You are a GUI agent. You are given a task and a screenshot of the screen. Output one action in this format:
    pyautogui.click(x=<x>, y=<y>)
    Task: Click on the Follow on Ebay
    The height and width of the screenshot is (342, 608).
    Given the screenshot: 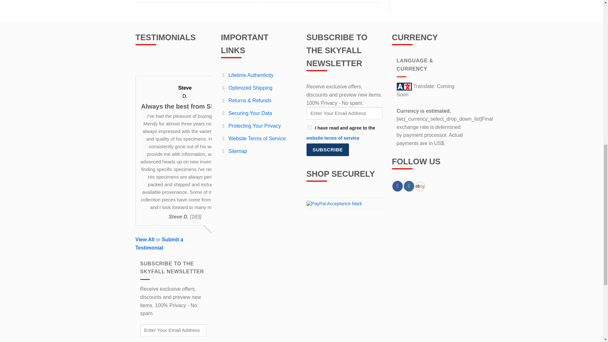 What is the action you would take?
    pyautogui.click(x=420, y=186)
    